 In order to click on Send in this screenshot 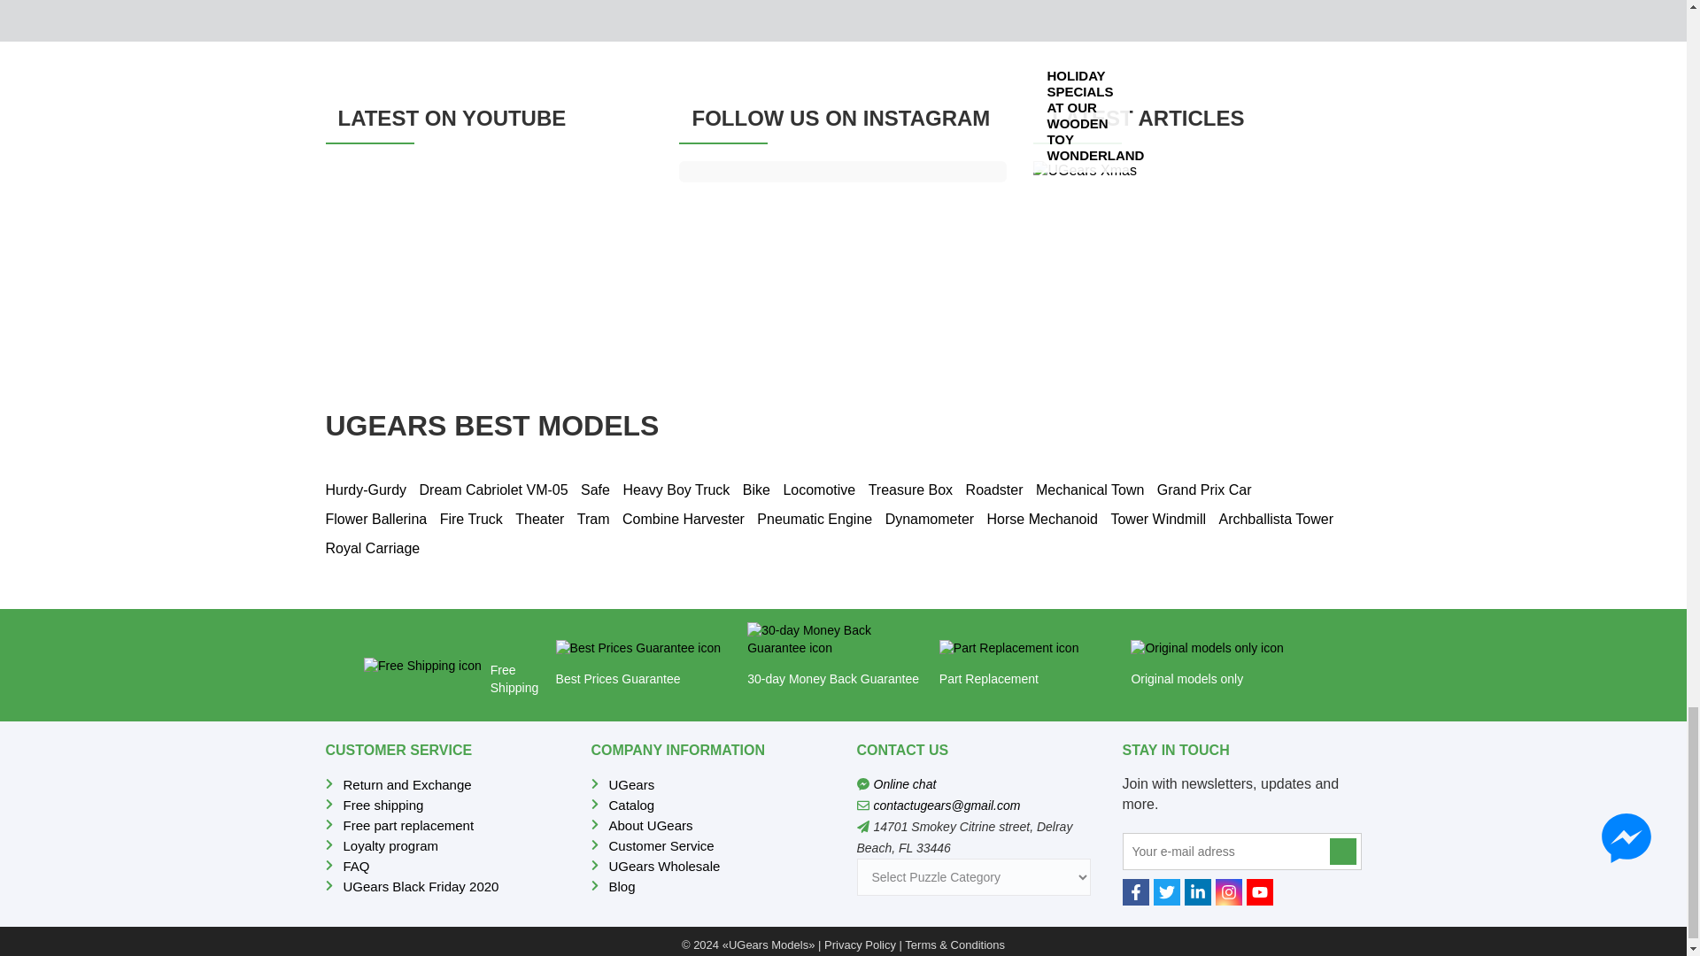, I will do `click(1342, 852)`.